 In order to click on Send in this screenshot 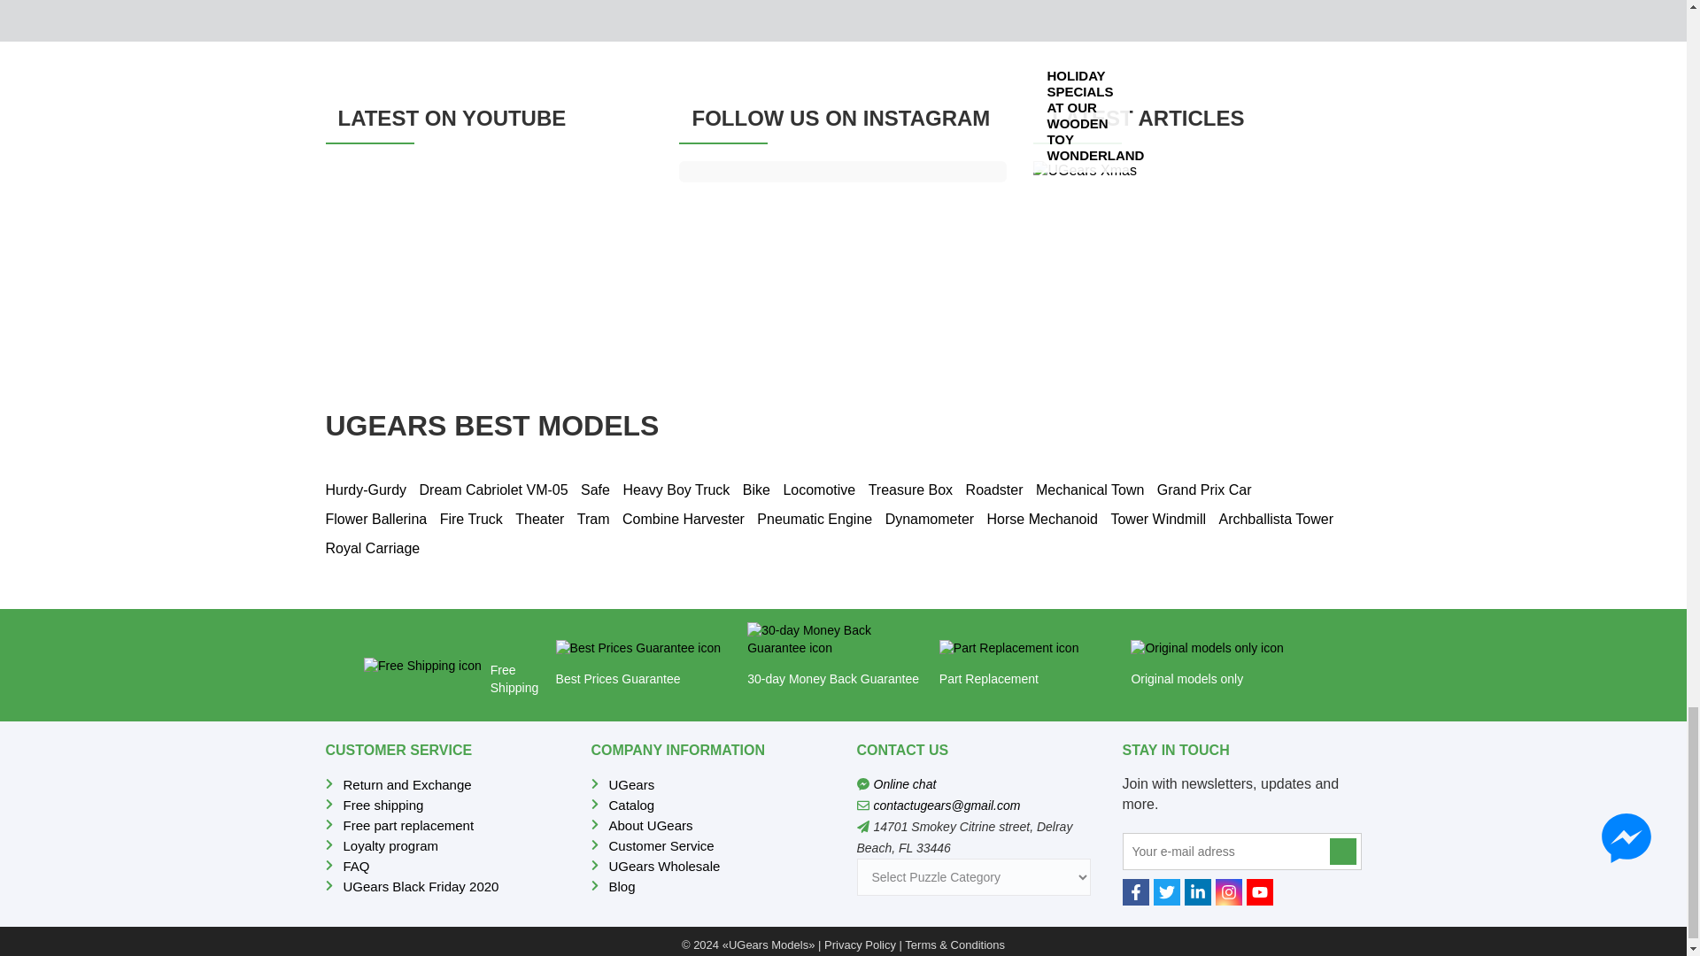, I will do `click(1342, 852)`.